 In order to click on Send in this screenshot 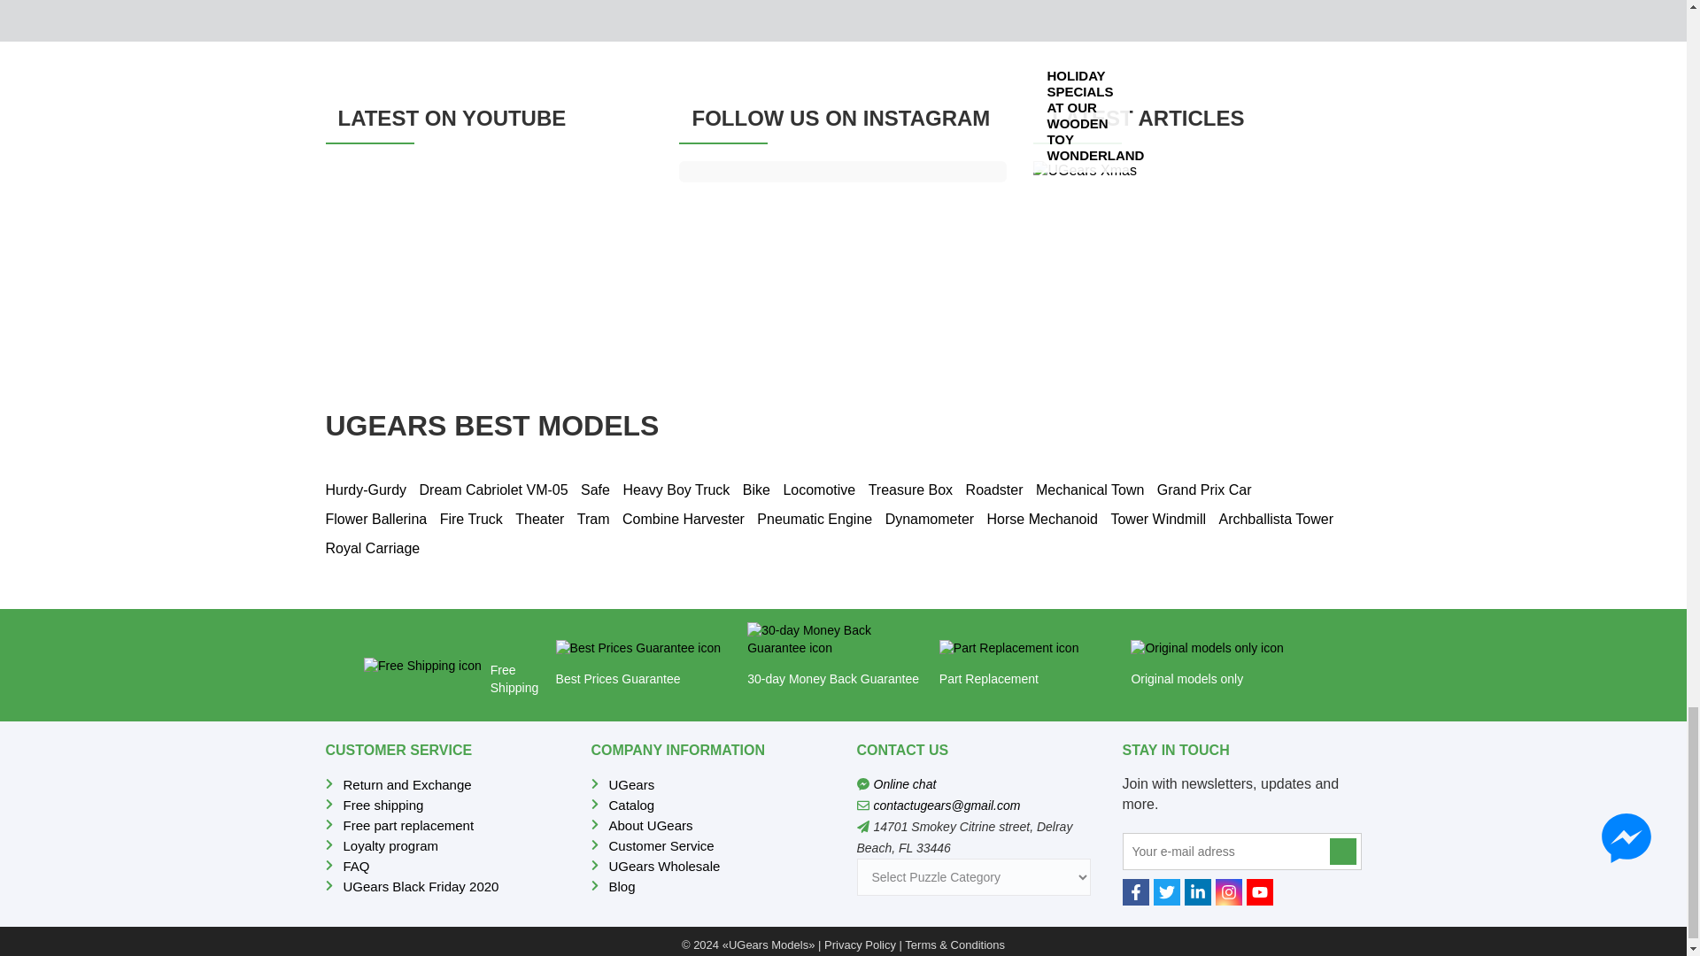, I will do `click(1342, 852)`.